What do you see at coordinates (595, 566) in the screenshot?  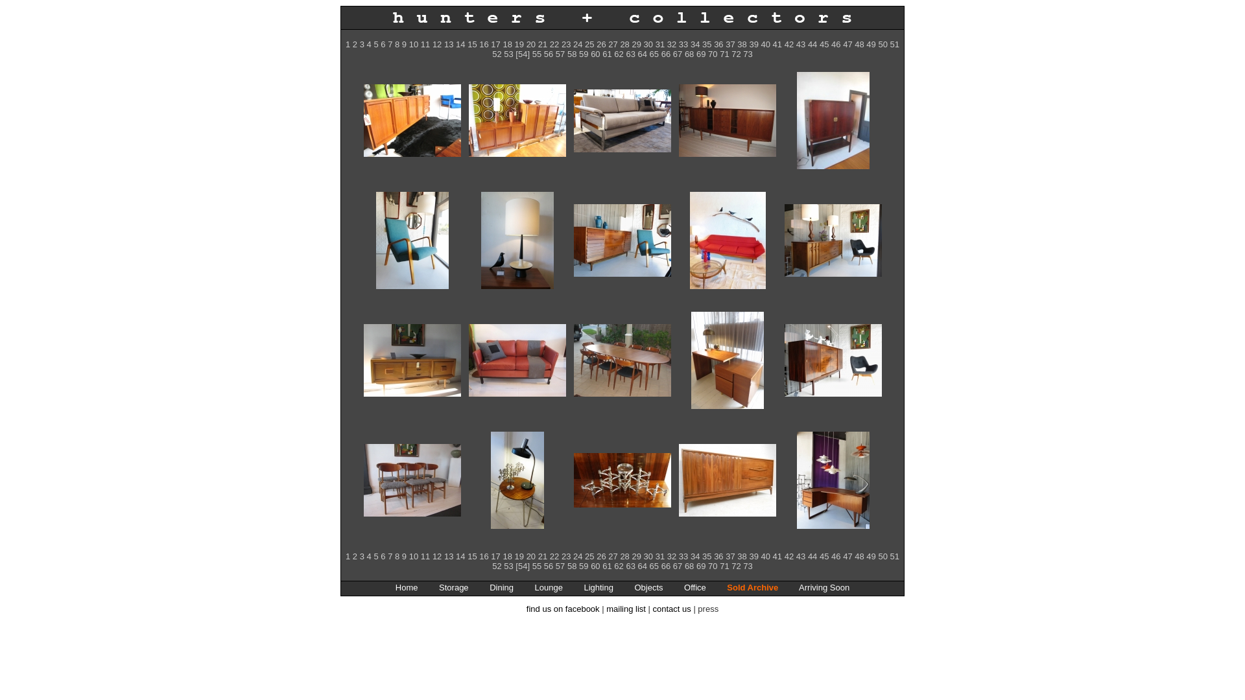 I see `60` at bounding box center [595, 566].